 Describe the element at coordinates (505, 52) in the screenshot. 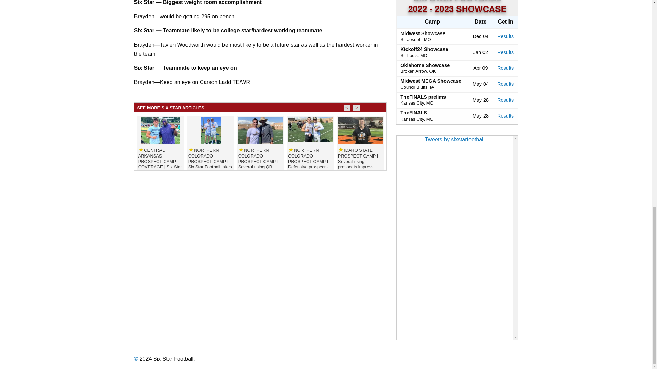

I see `Results` at that location.